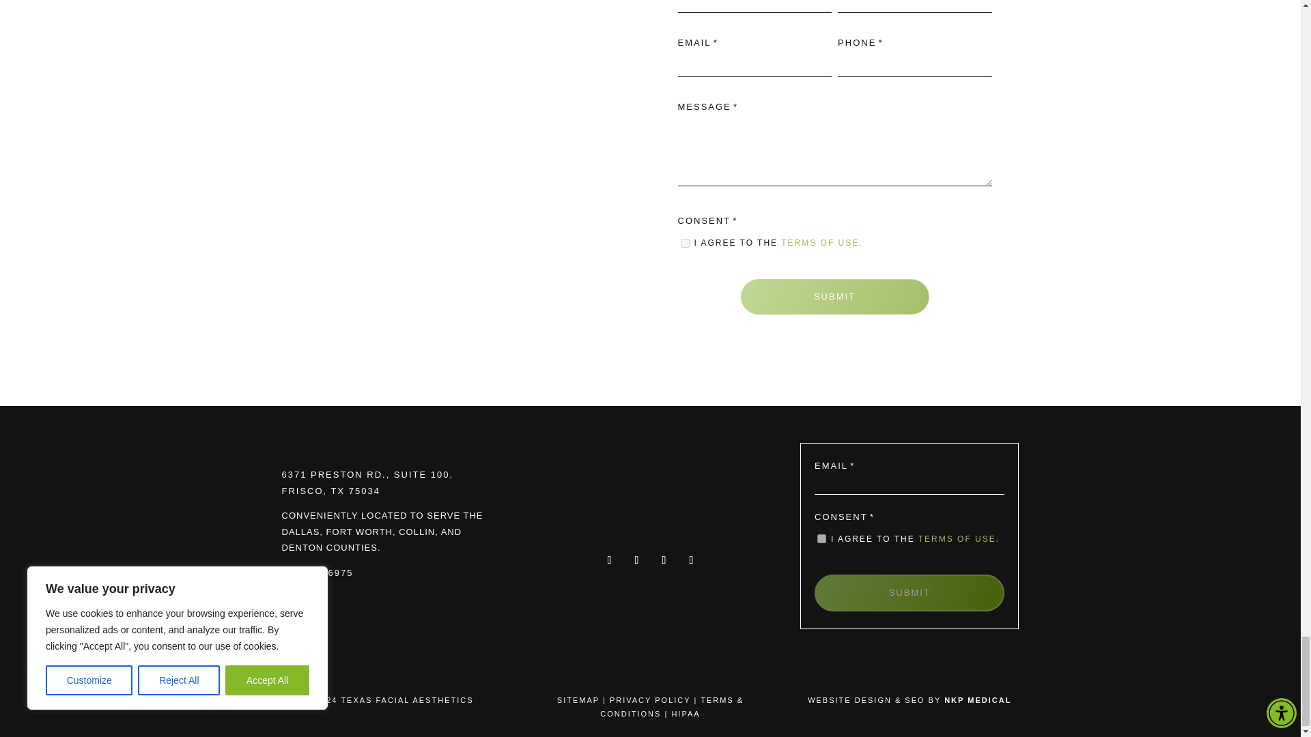  What do you see at coordinates (664, 560) in the screenshot?
I see `Follow on Instagram` at bounding box center [664, 560].